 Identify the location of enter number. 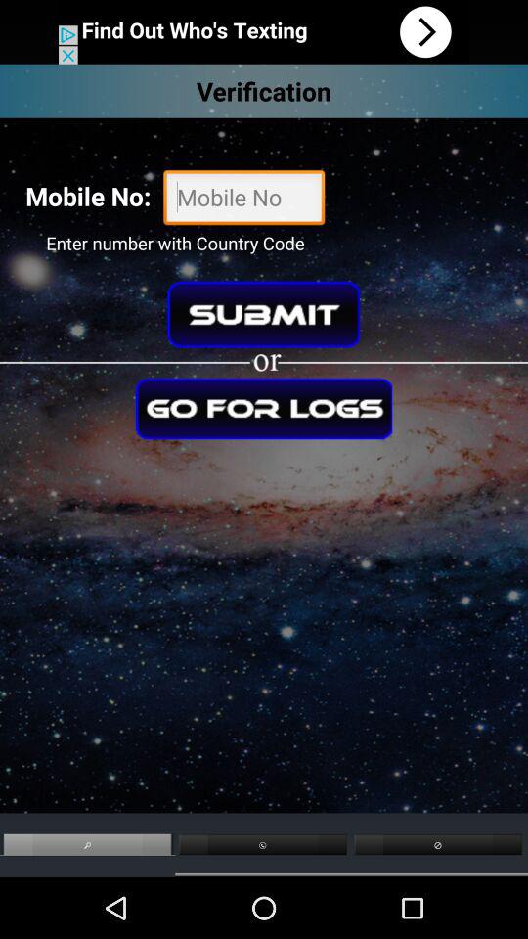
(244, 200).